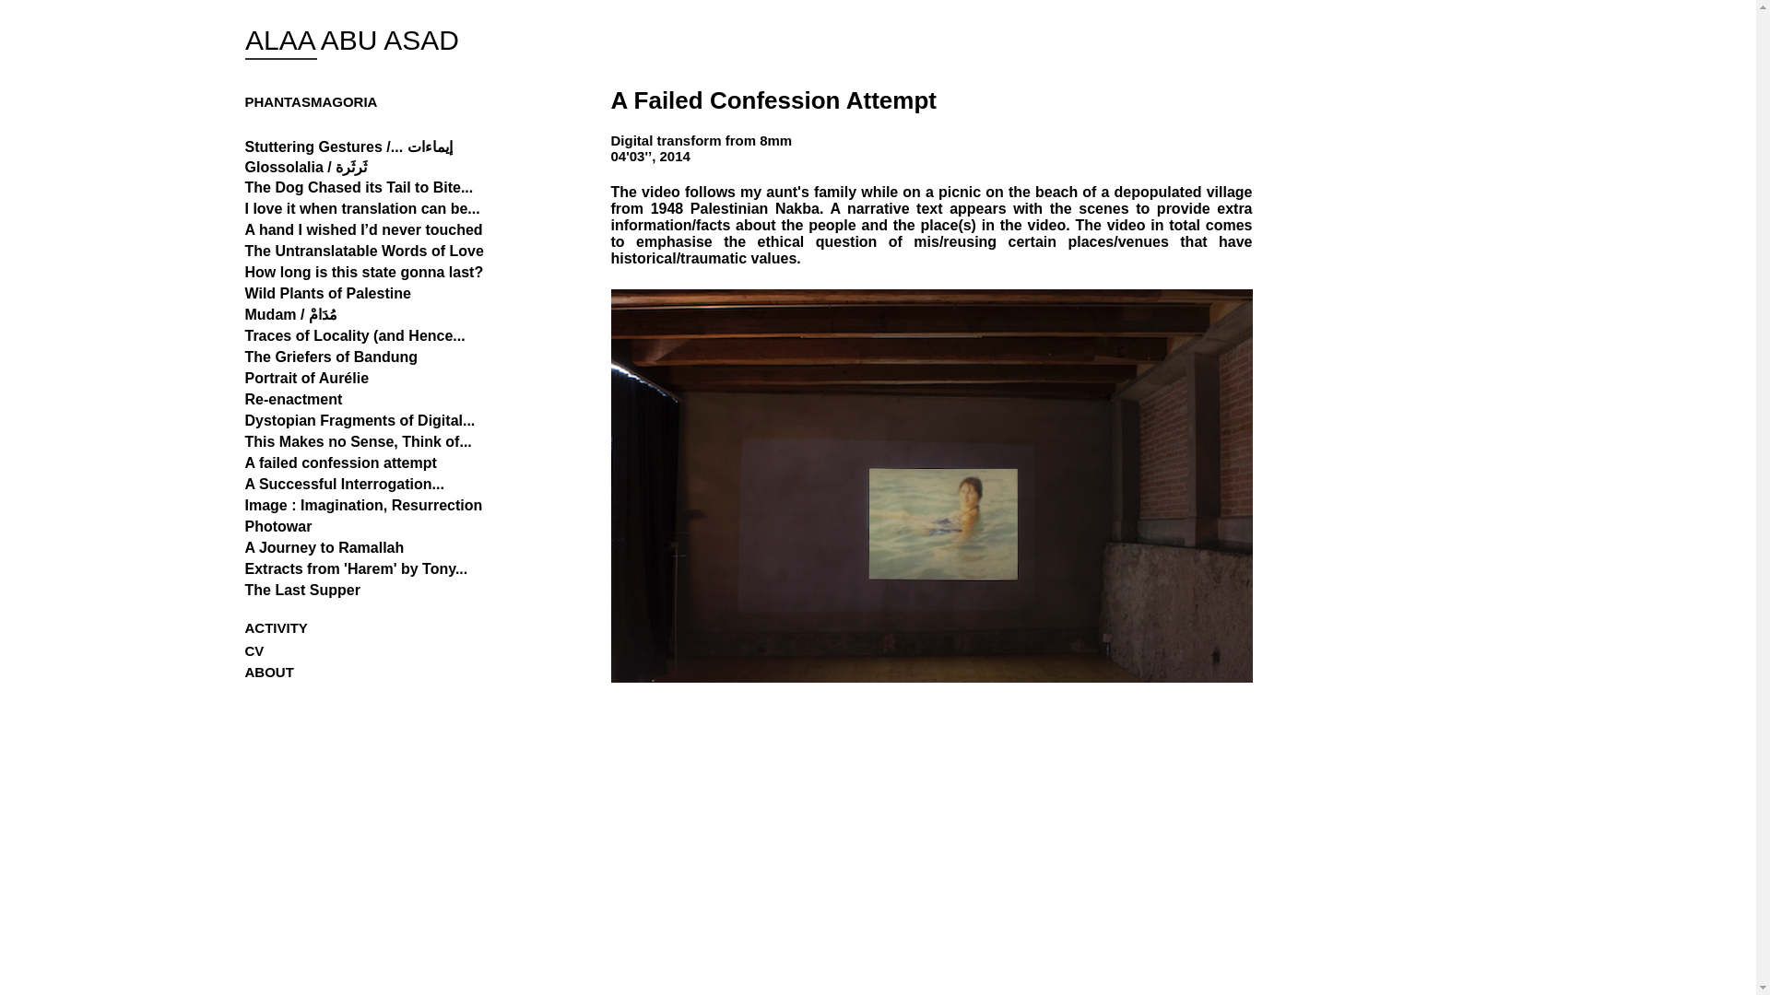 The height and width of the screenshot is (995, 1770). I want to click on ALAA ABU ASAD, so click(352, 40).